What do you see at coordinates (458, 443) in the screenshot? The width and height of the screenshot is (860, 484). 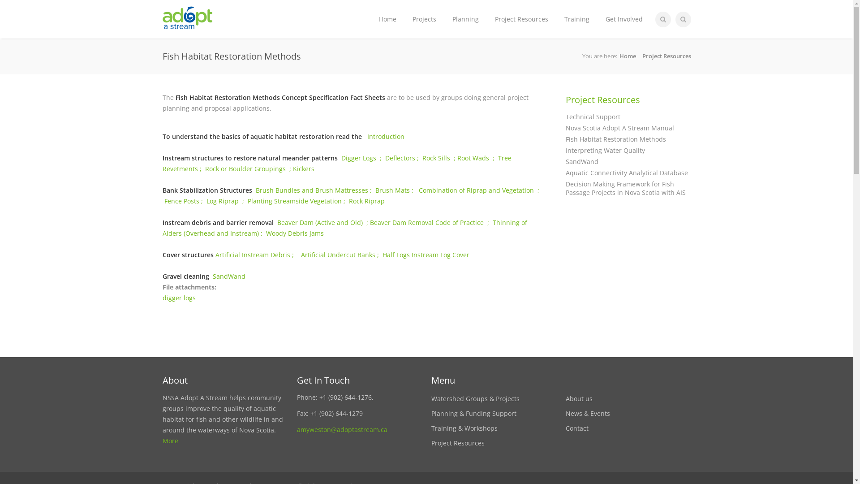 I see `Project Resources` at bounding box center [458, 443].